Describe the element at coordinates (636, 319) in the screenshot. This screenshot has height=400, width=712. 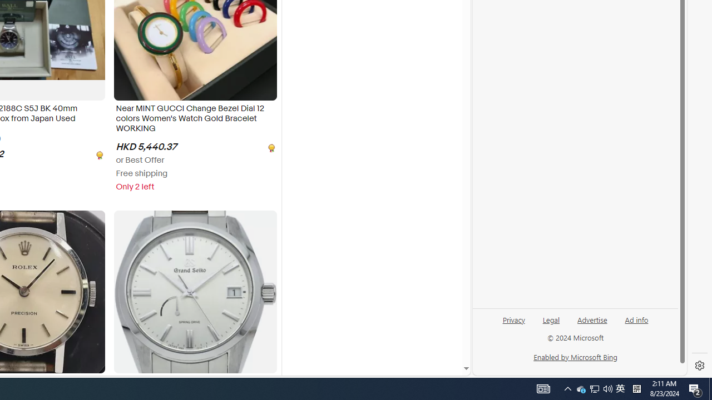
I see `Ad info` at that location.